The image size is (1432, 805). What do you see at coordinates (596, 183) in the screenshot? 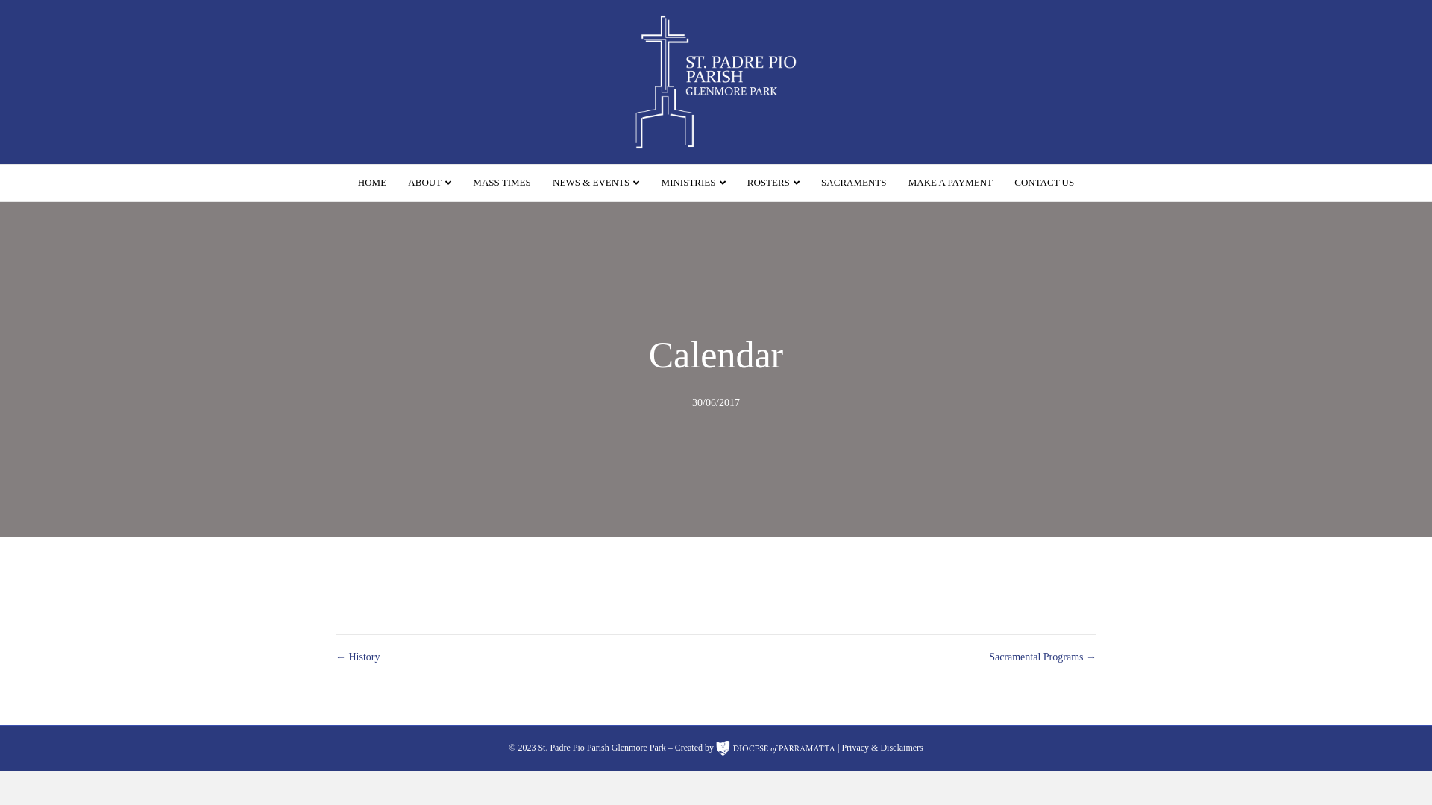
I see `NEWS & EVENTS` at bounding box center [596, 183].